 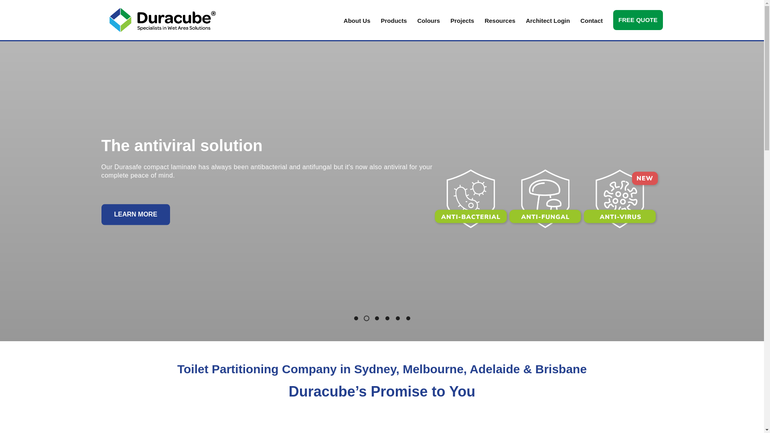 I want to click on FREE QUOTE, so click(x=638, y=20).